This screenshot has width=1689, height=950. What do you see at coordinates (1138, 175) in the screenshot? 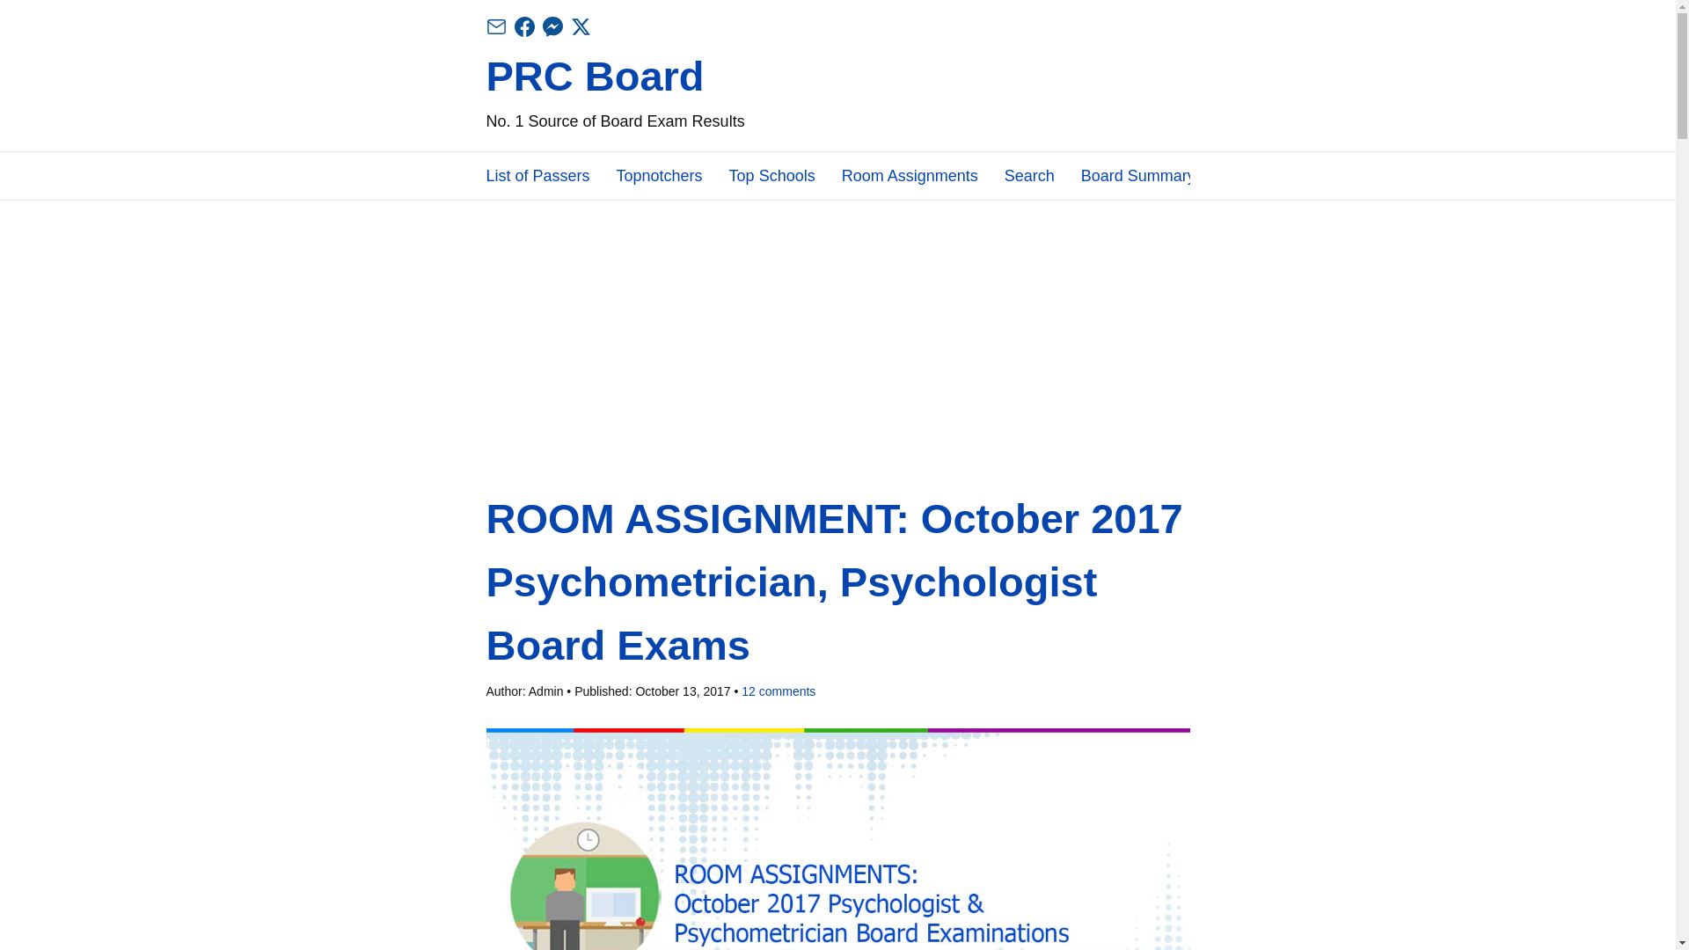
I see `Board Summary` at bounding box center [1138, 175].